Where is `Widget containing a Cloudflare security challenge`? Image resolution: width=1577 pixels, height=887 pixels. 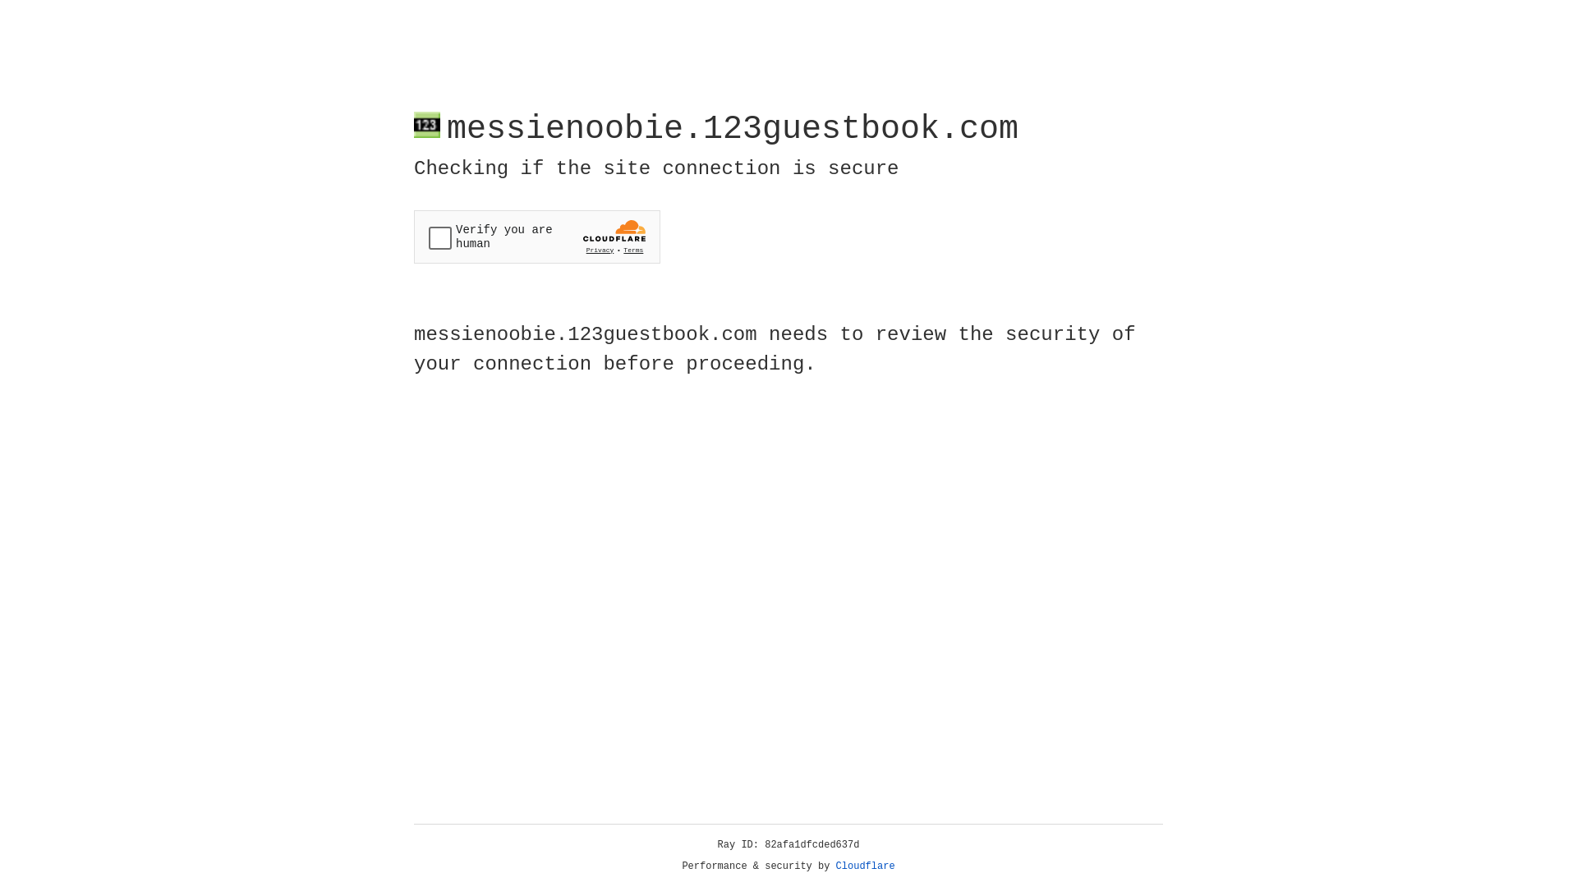
Widget containing a Cloudflare security challenge is located at coordinates (537, 237).